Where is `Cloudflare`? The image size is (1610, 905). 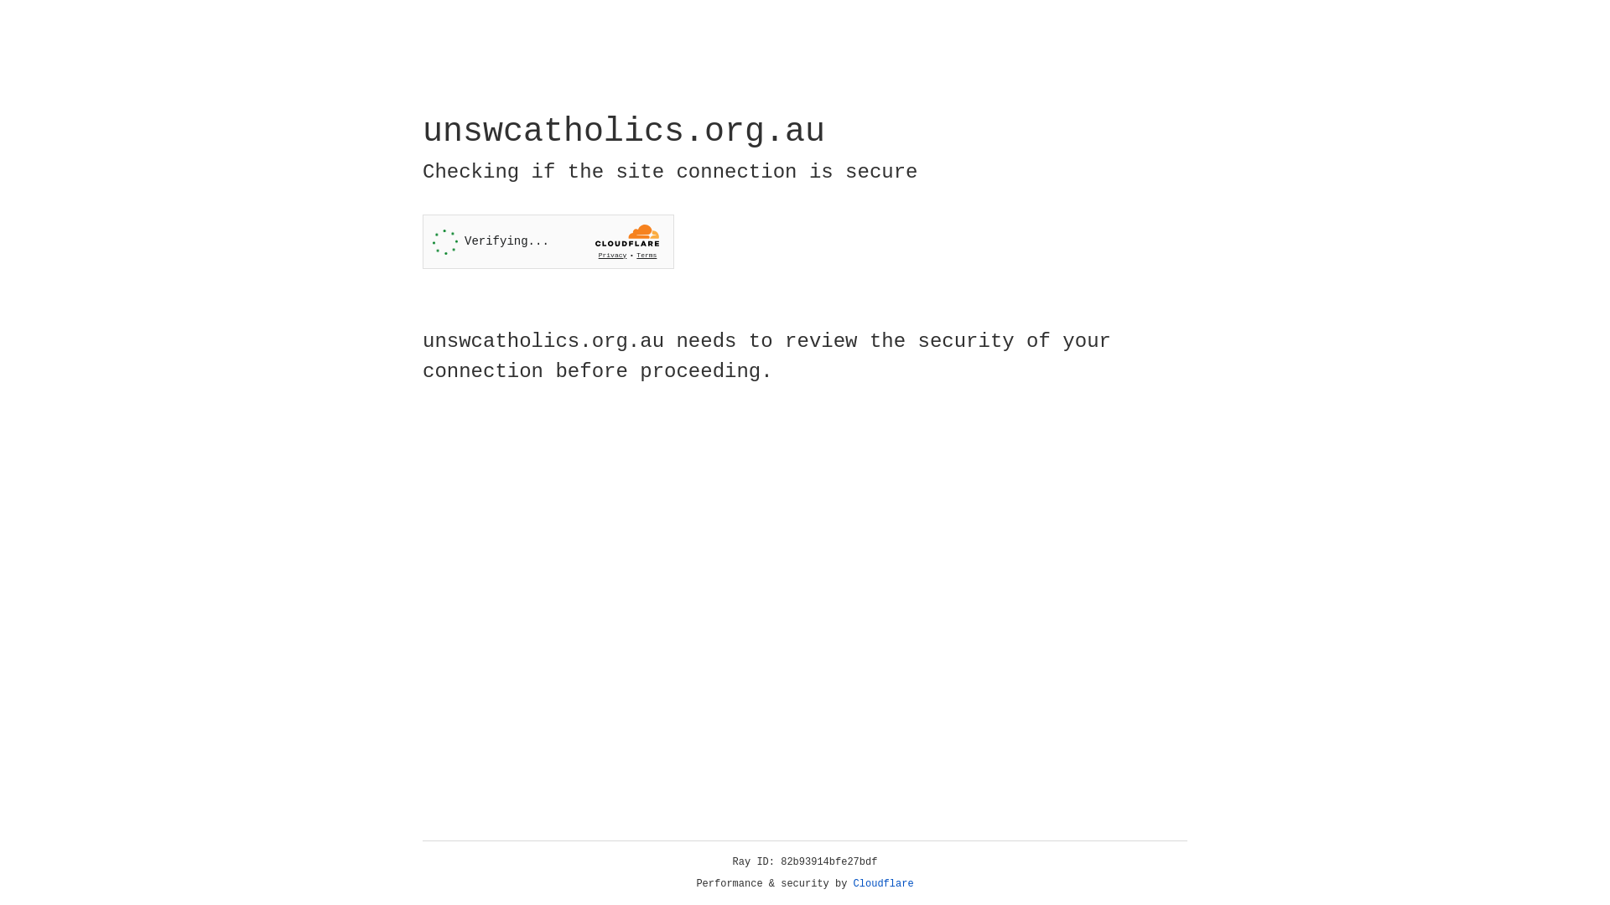 Cloudflare is located at coordinates (884, 884).